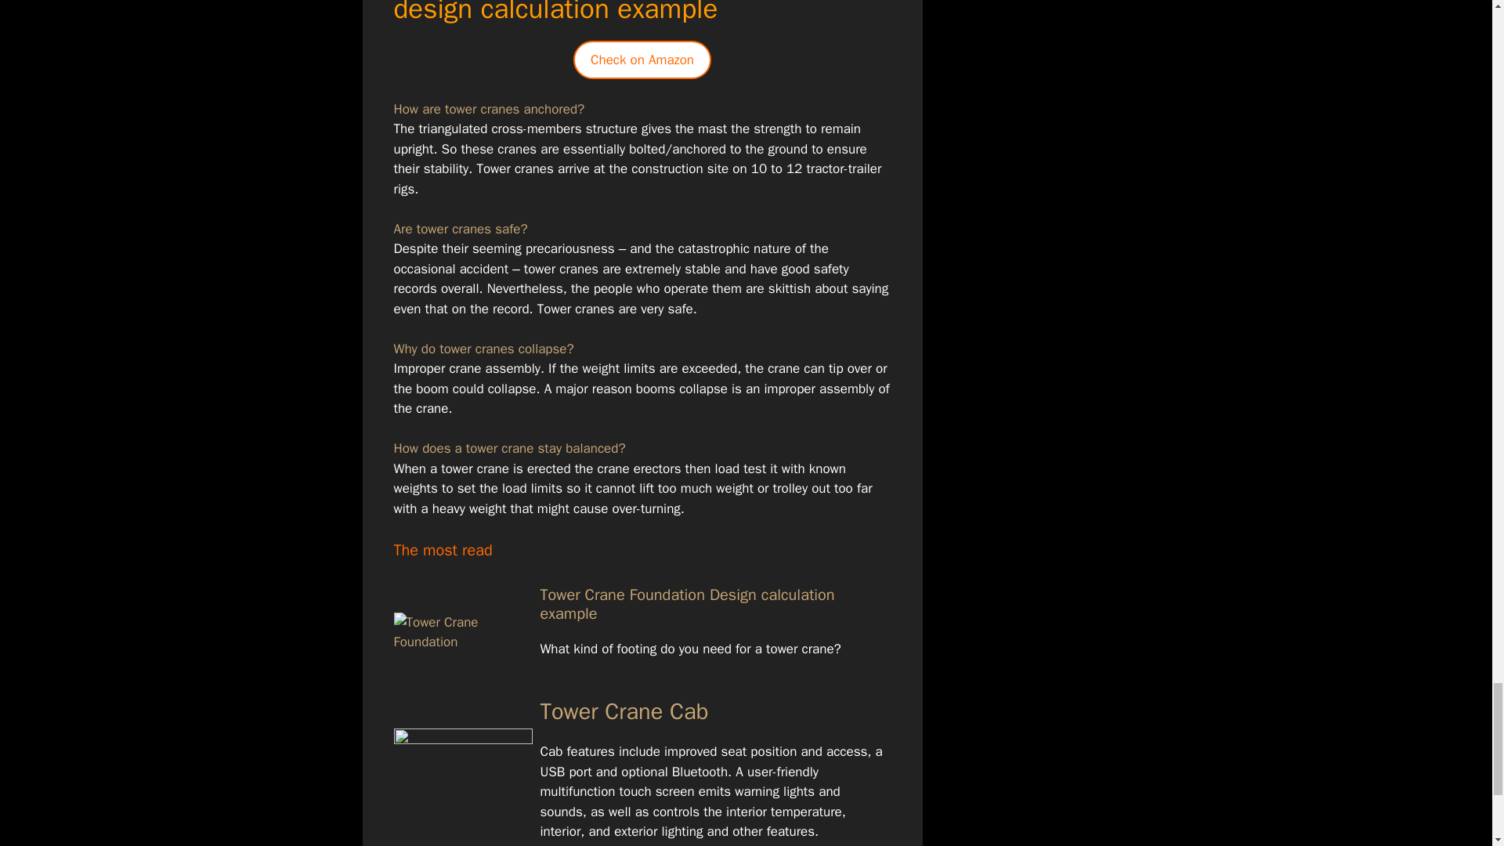 This screenshot has height=846, width=1504. Describe the element at coordinates (624, 711) in the screenshot. I see `Tower Crane Cab` at that location.